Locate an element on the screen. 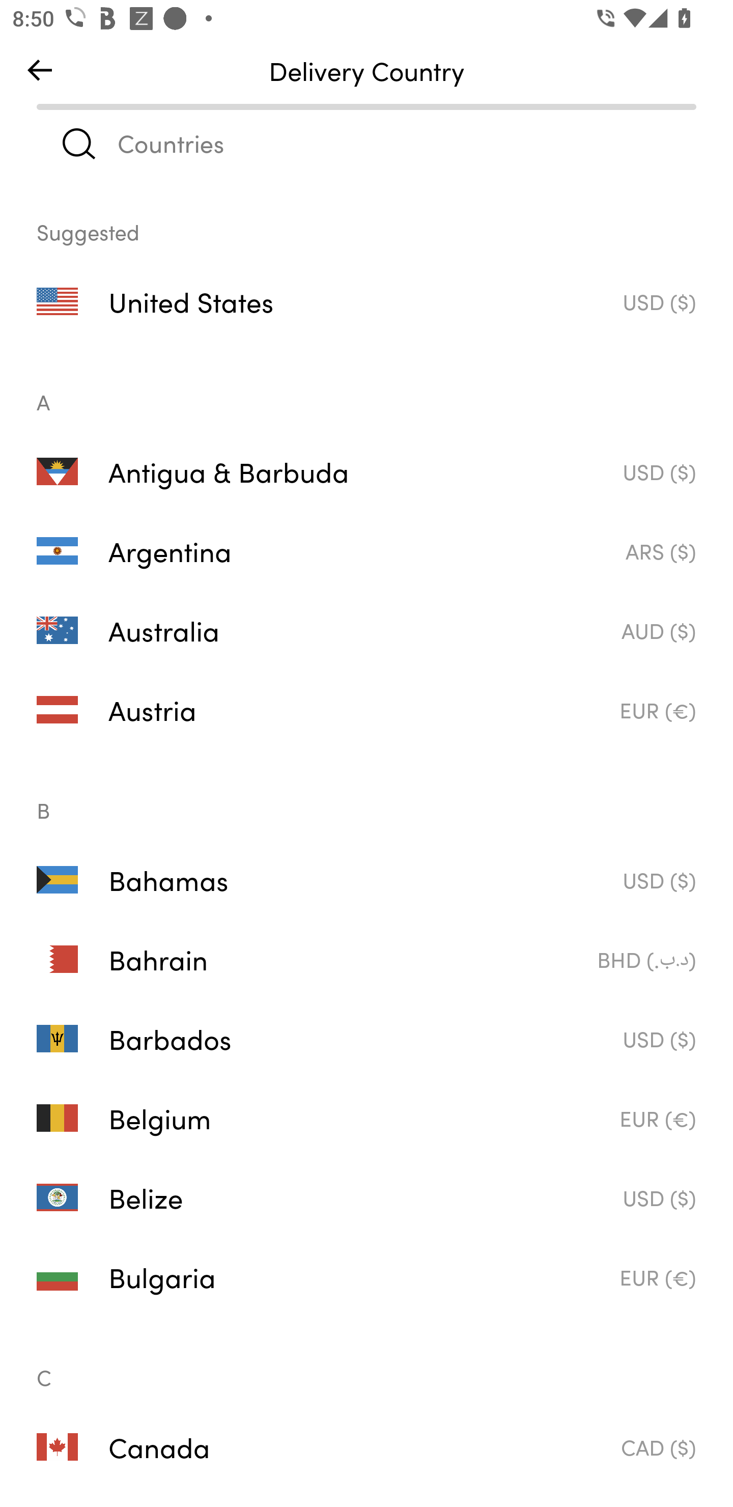  Canada CAD ($) is located at coordinates (366, 1446).